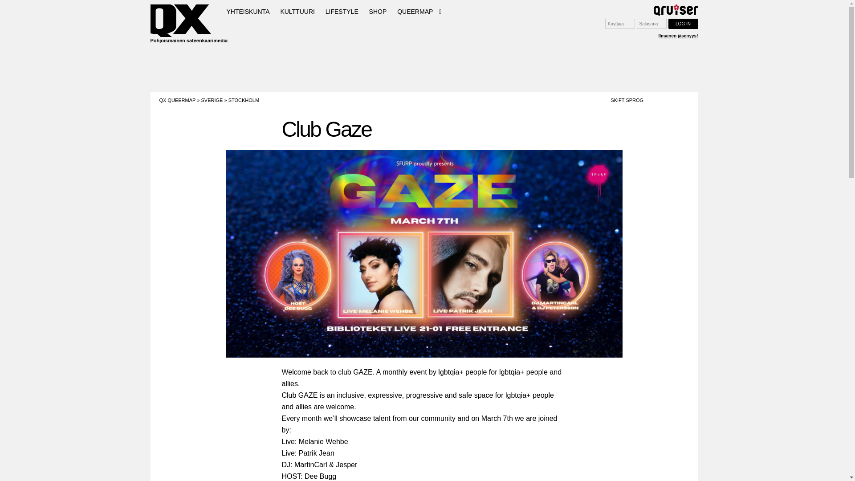  Describe the element at coordinates (177, 100) in the screenshot. I see `QX QUEERMAP` at that location.